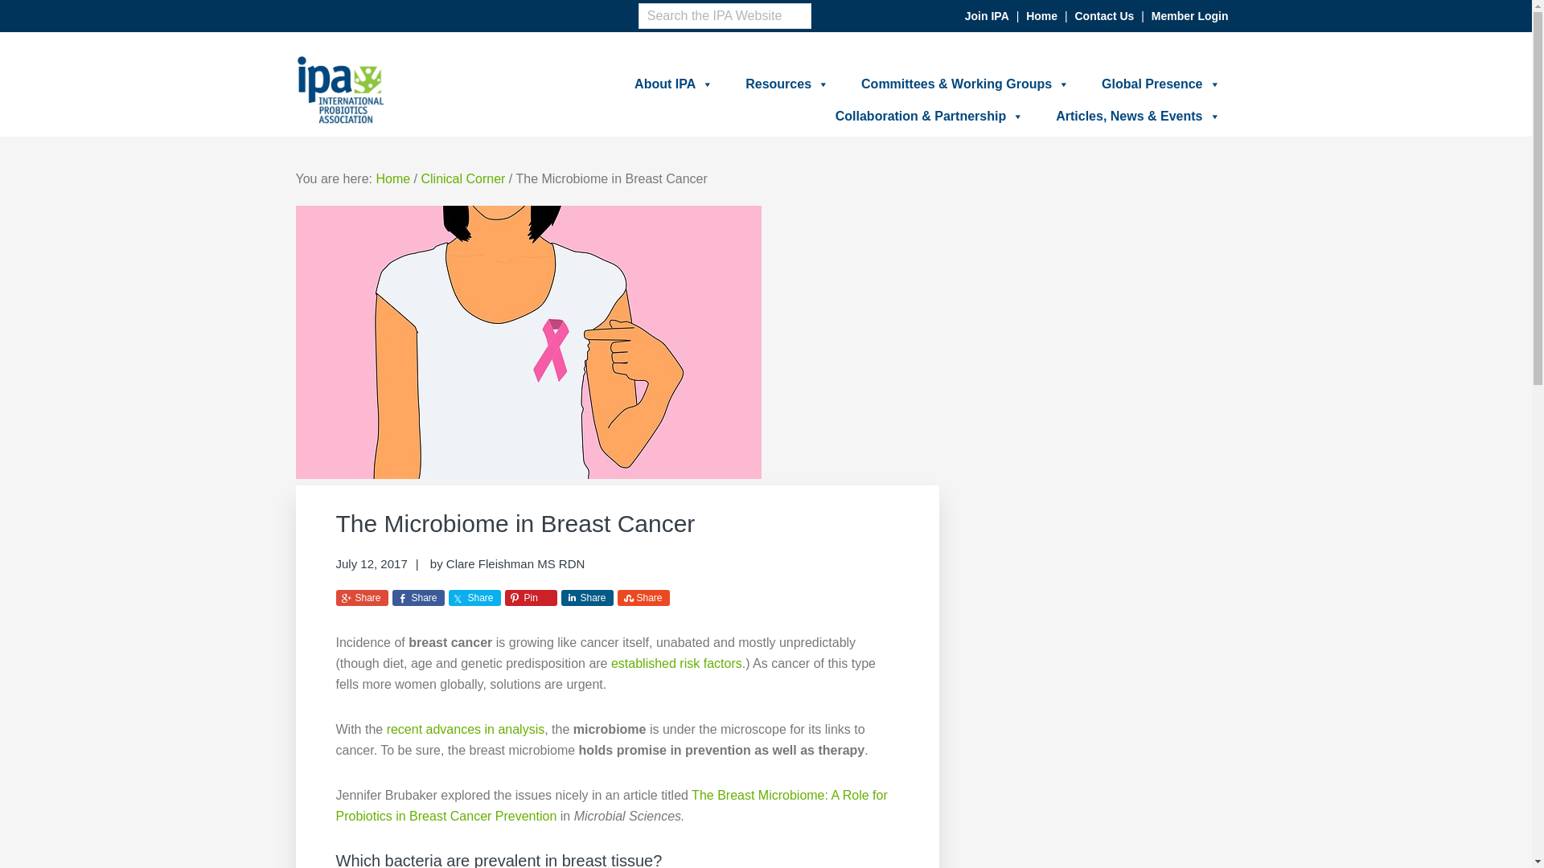  What do you see at coordinates (795, 48) in the screenshot?
I see `Search` at bounding box center [795, 48].